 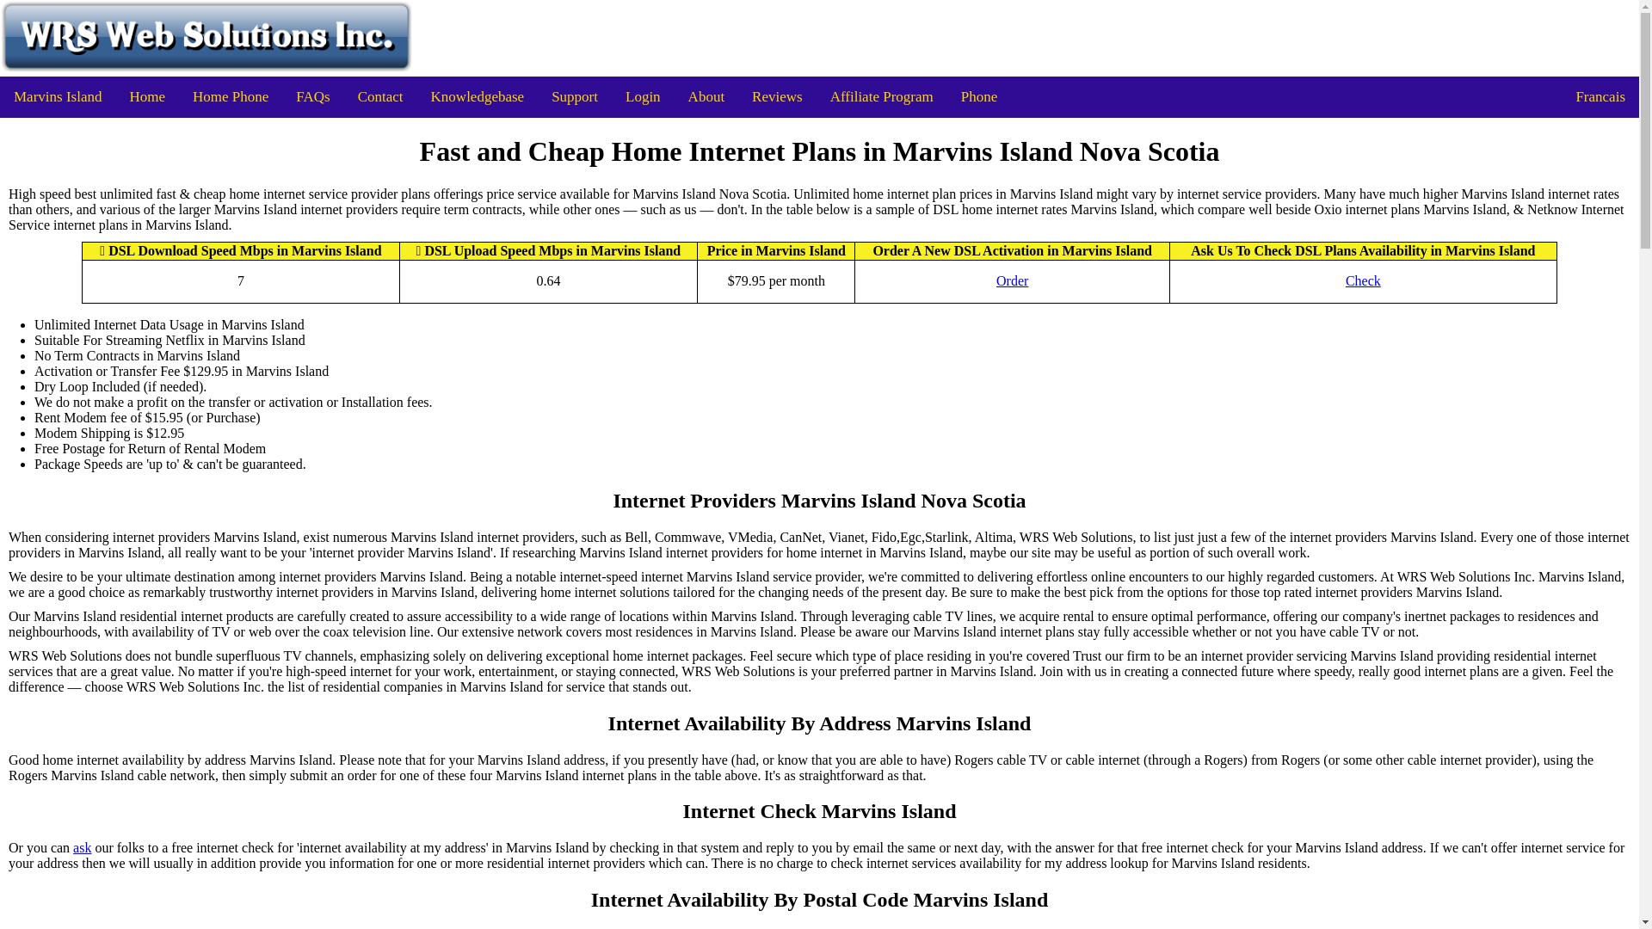 I want to click on Contact, so click(x=380, y=96).